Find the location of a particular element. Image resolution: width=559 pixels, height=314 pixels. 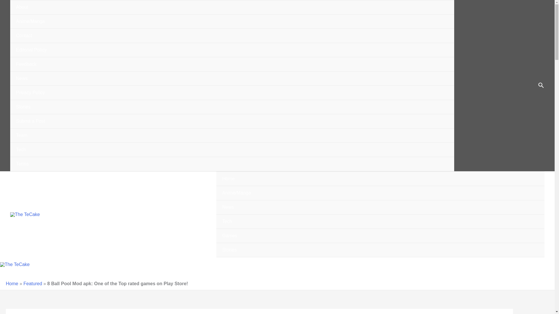

News is located at coordinates (232, 78).